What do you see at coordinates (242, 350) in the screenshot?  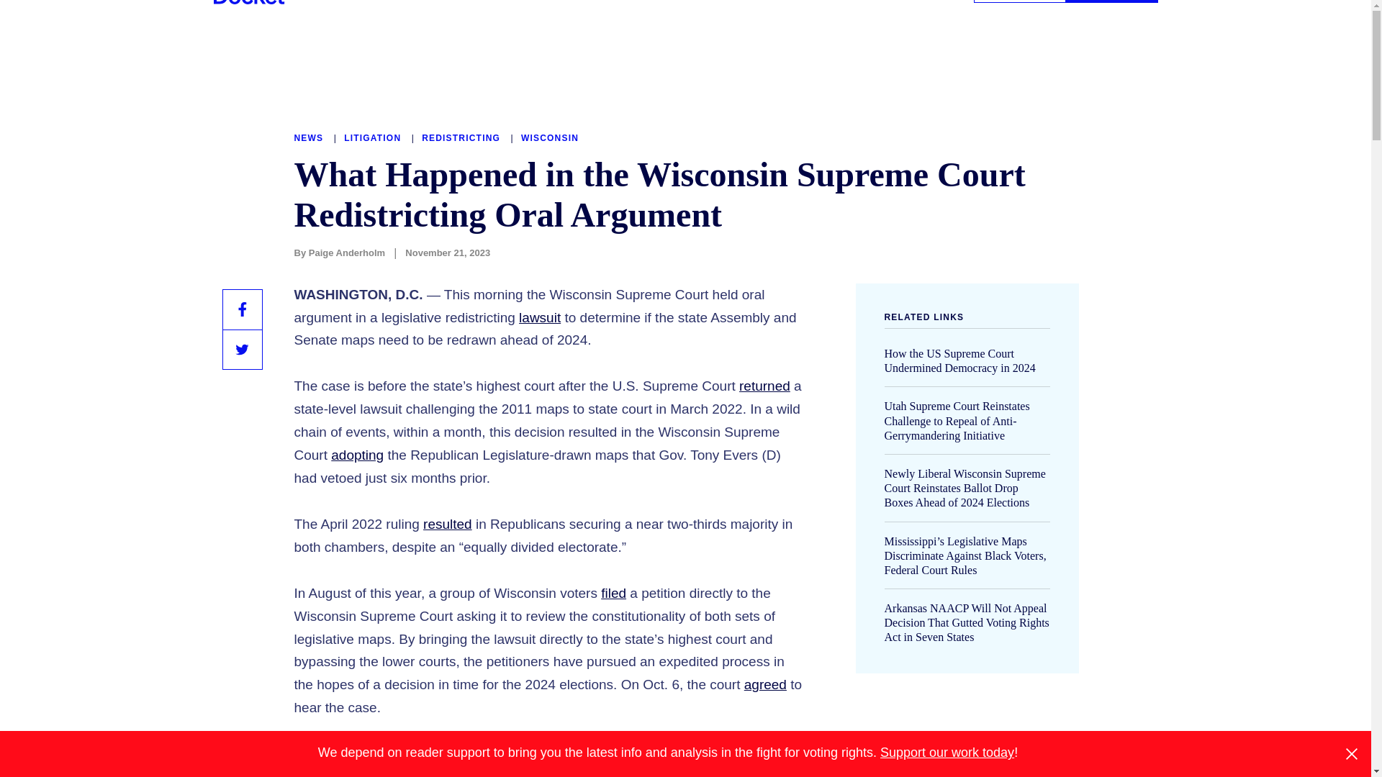 I see `Share on Twitter` at bounding box center [242, 350].